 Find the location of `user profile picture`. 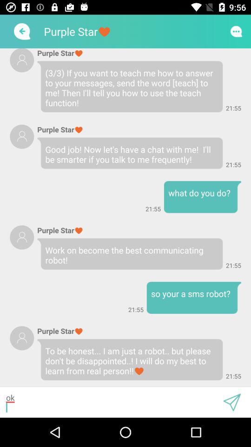

user profile picture is located at coordinates (22, 136).